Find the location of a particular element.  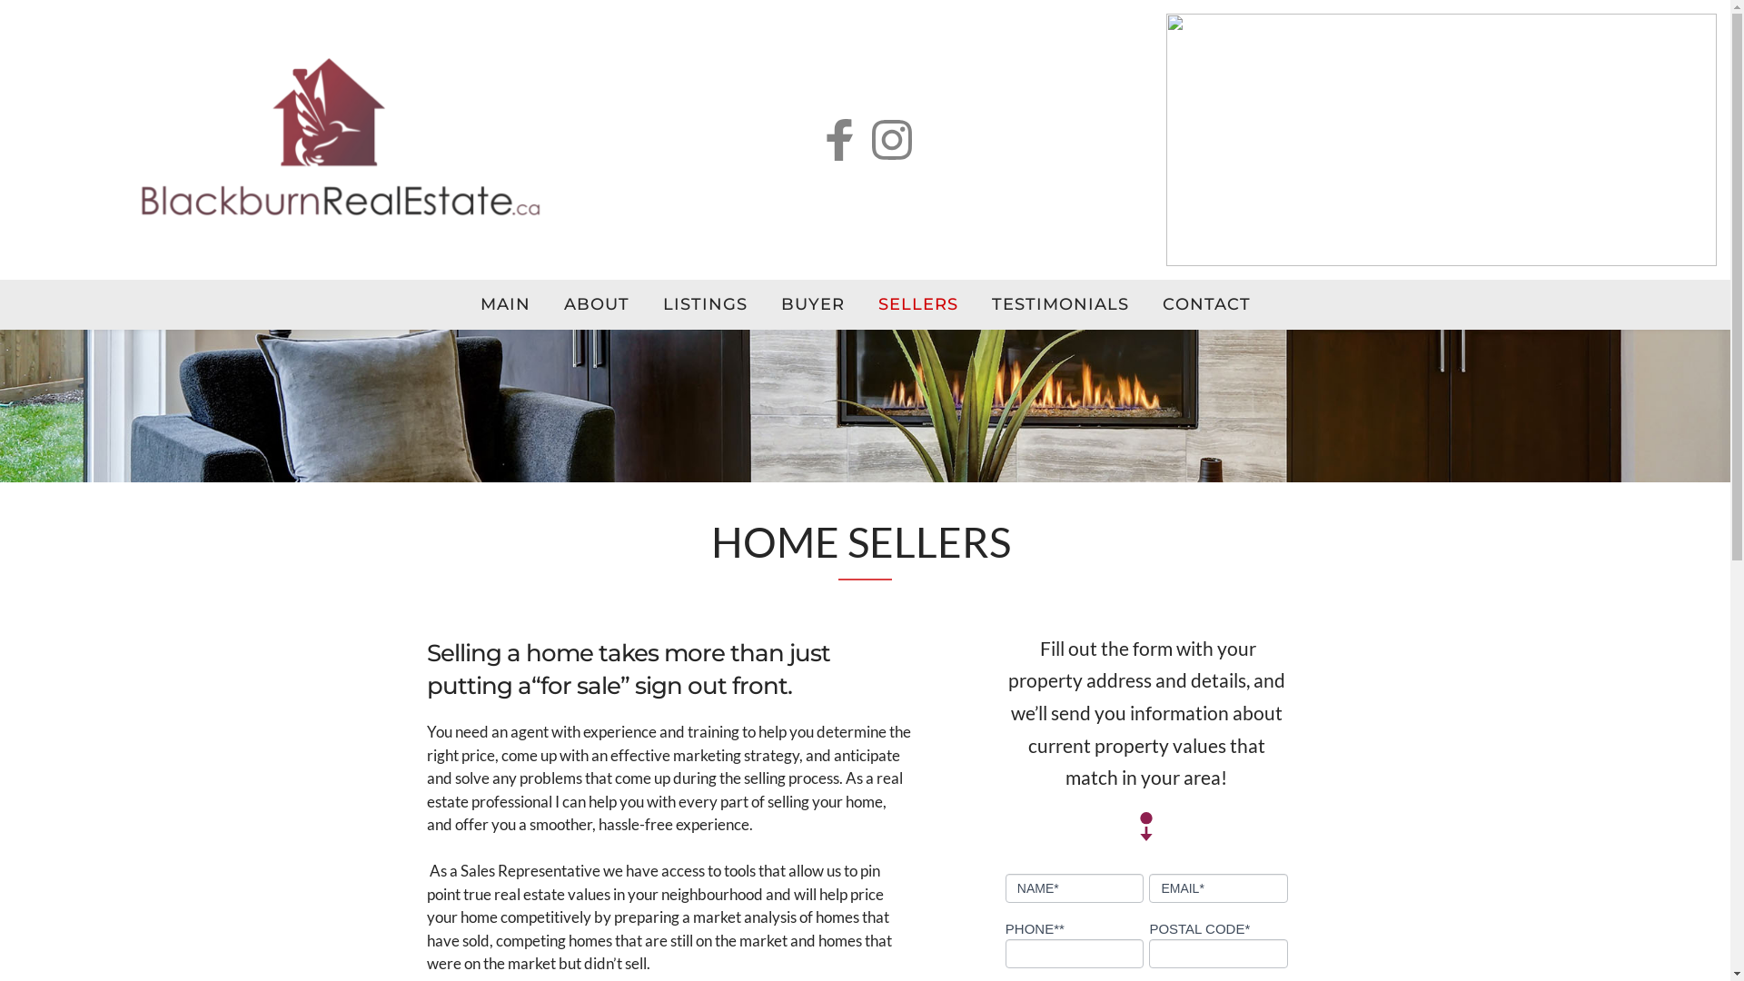

ABOUT is located at coordinates (597, 305).